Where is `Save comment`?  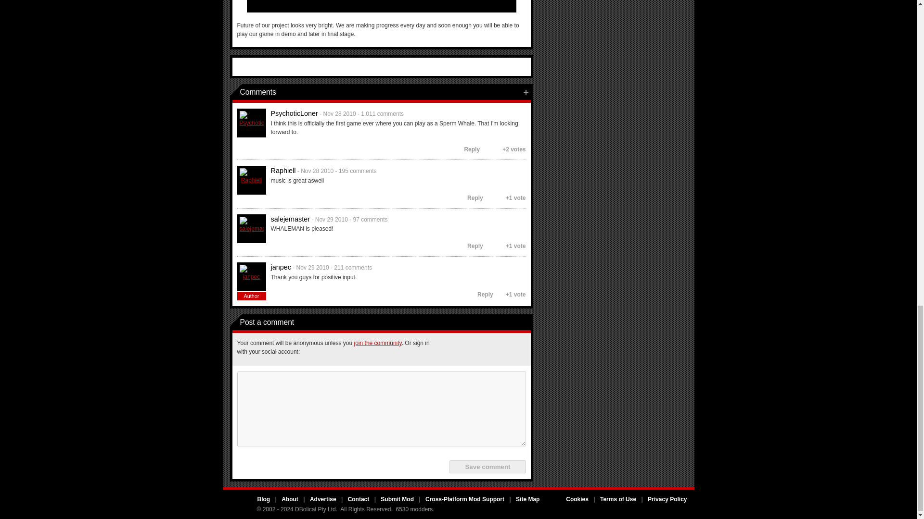 Save comment is located at coordinates (487, 466).